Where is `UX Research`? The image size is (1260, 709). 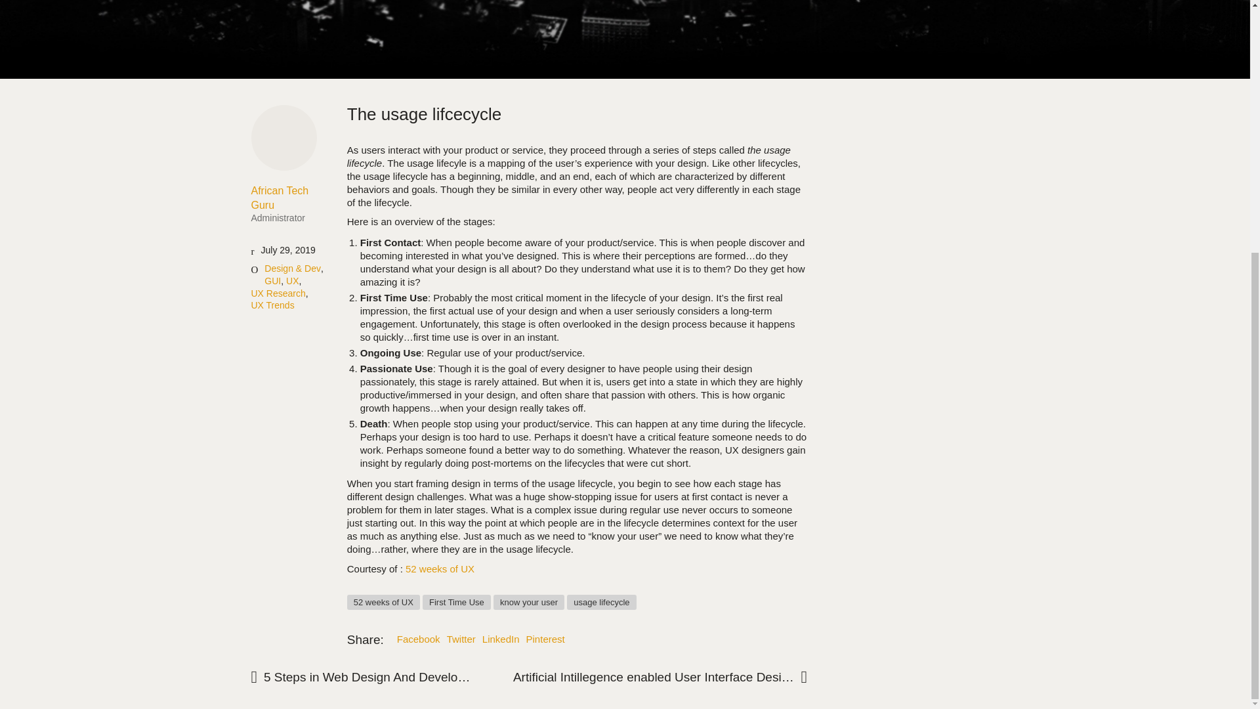 UX Research is located at coordinates (529, 602).